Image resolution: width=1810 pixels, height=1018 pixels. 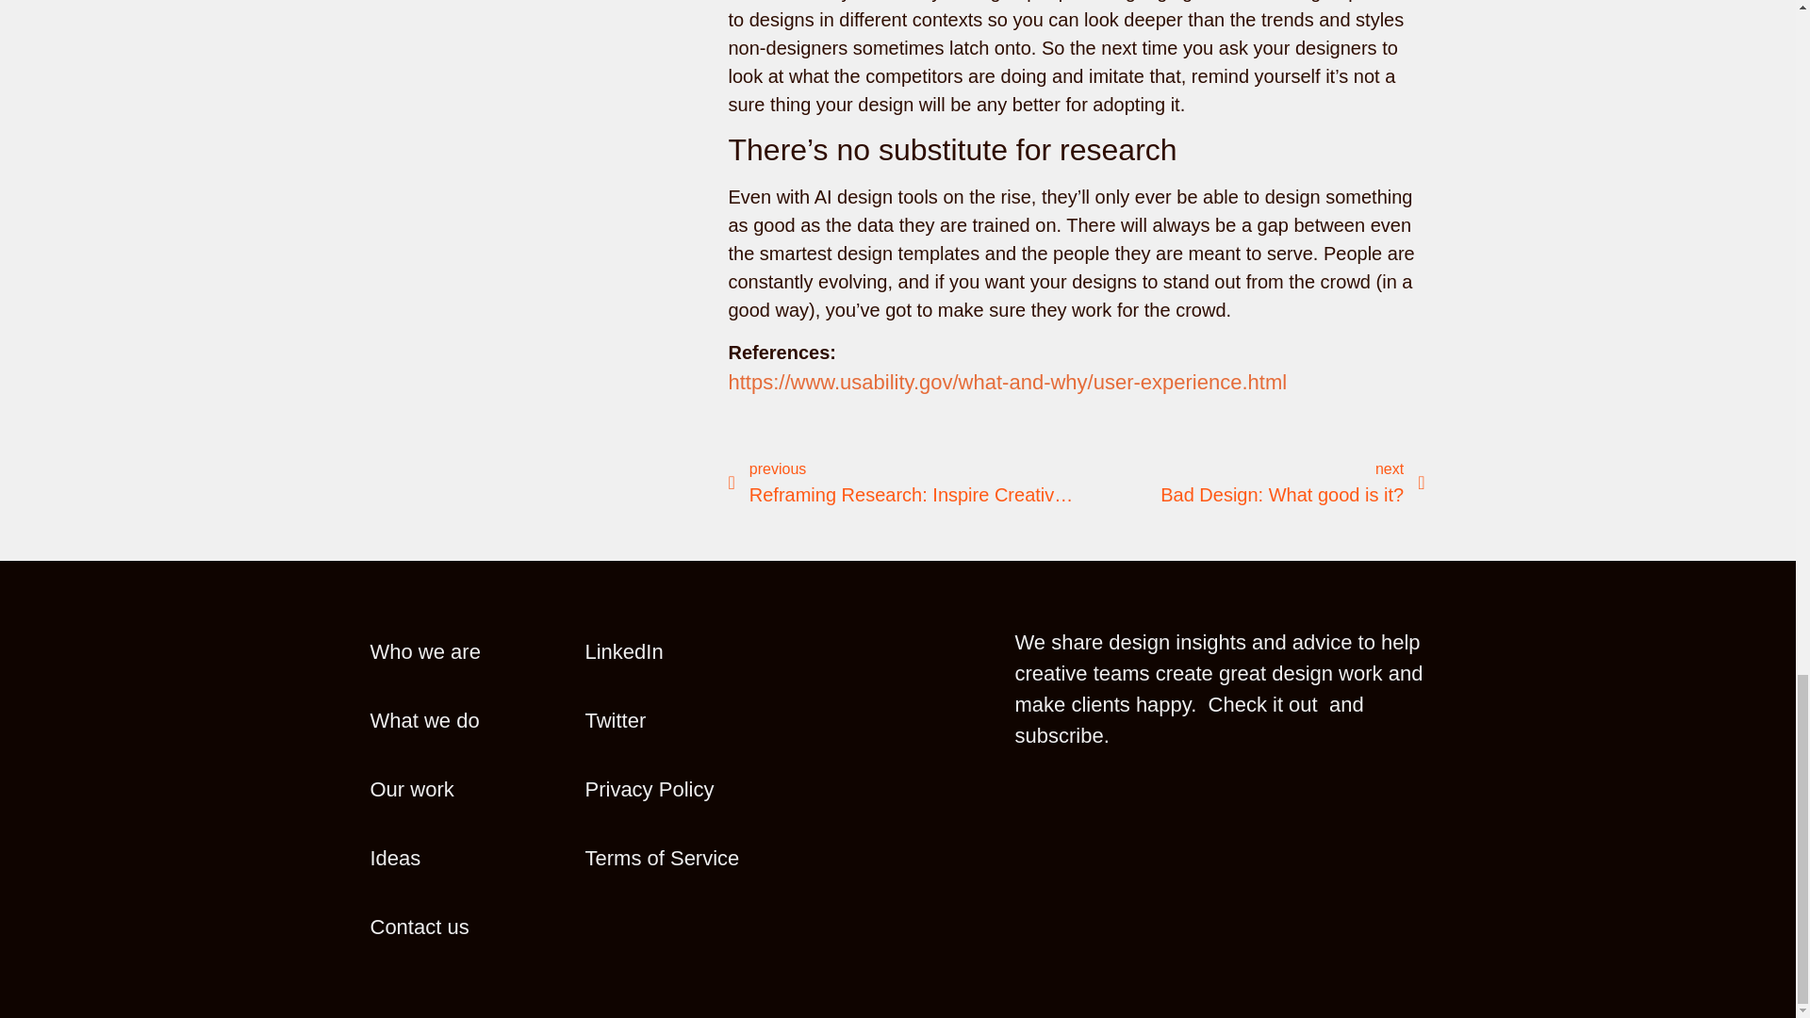 I want to click on Our work, so click(x=683, y=652).